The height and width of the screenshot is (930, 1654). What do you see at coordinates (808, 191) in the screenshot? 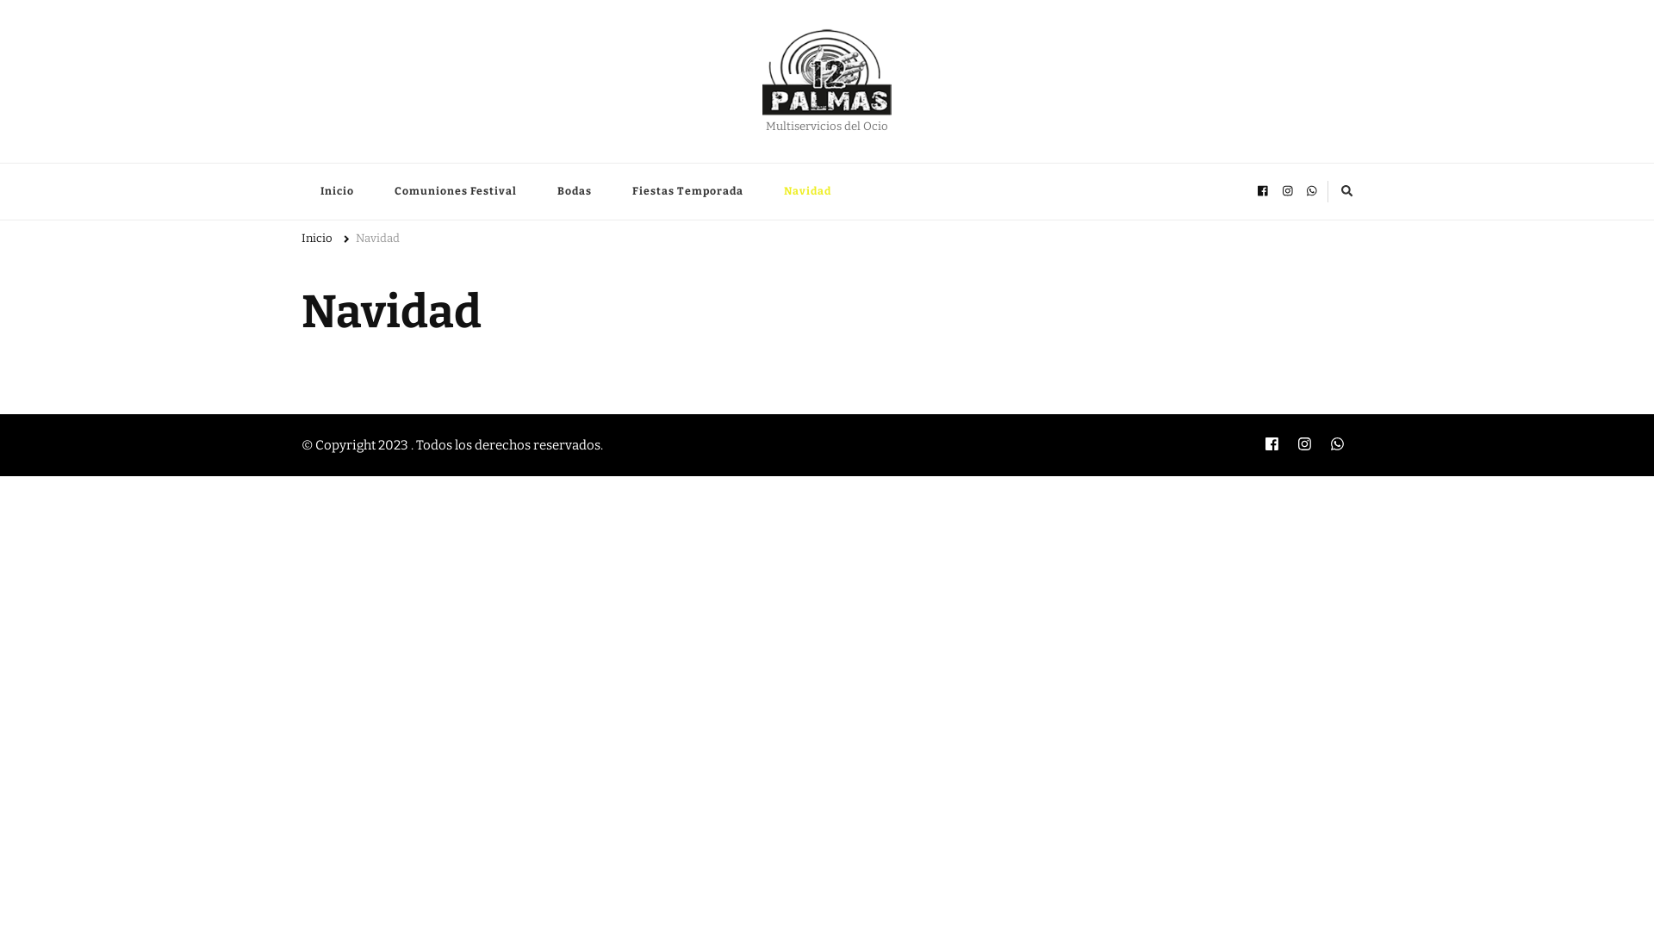
I see `Navidad` at bounding box center [808, 191].